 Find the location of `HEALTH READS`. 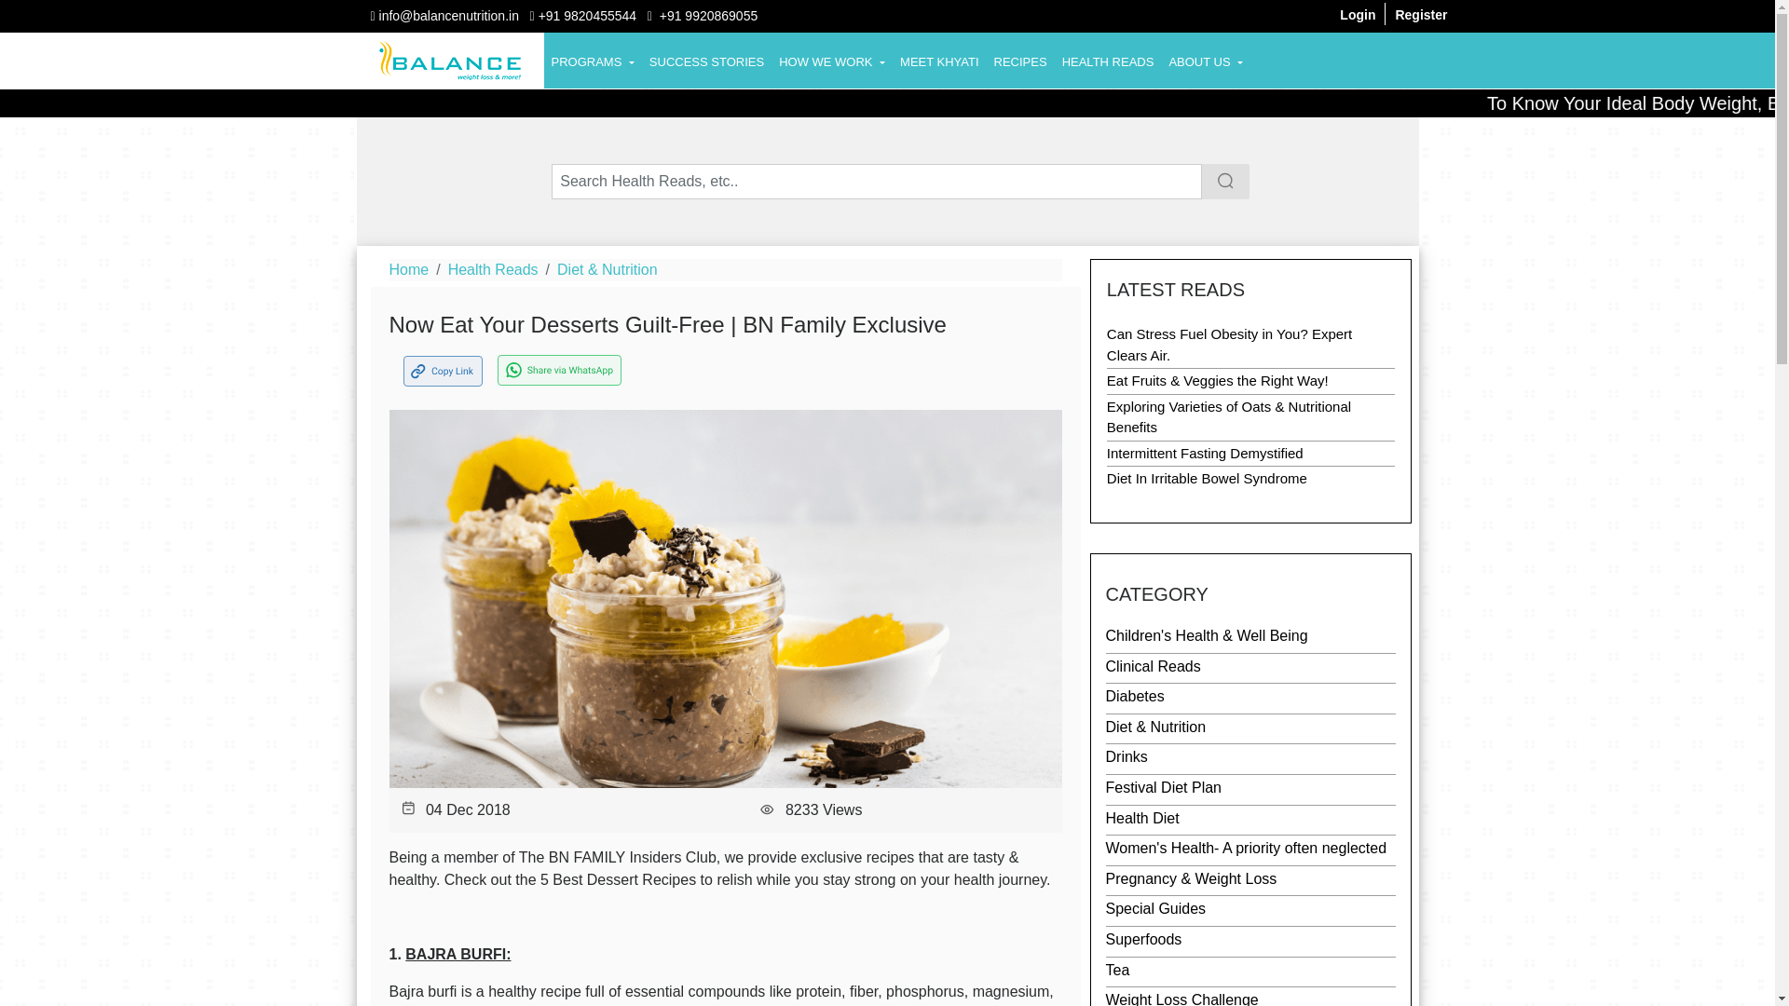

HEALTH READS is located at coordinates (1108, 50).